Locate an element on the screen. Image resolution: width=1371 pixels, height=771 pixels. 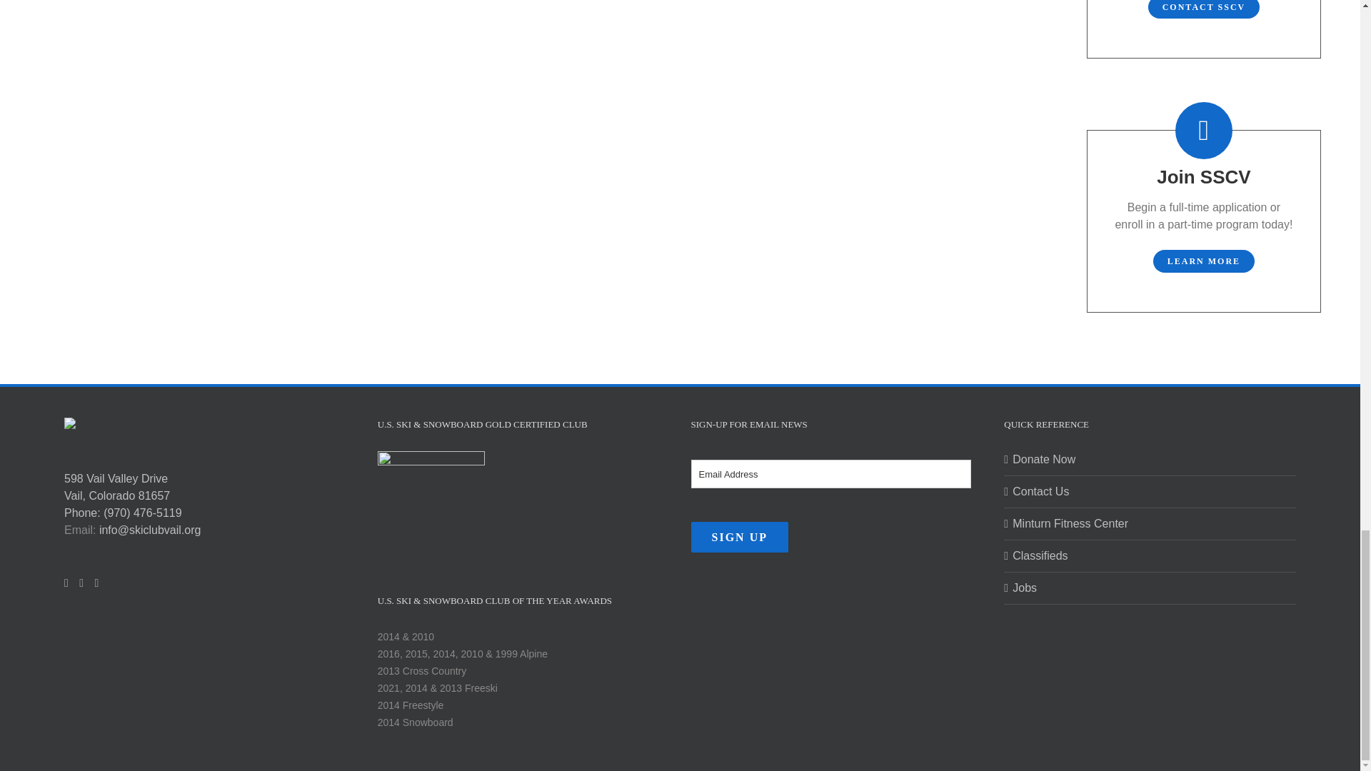
Sign Up is located at coordinates (740, 537).